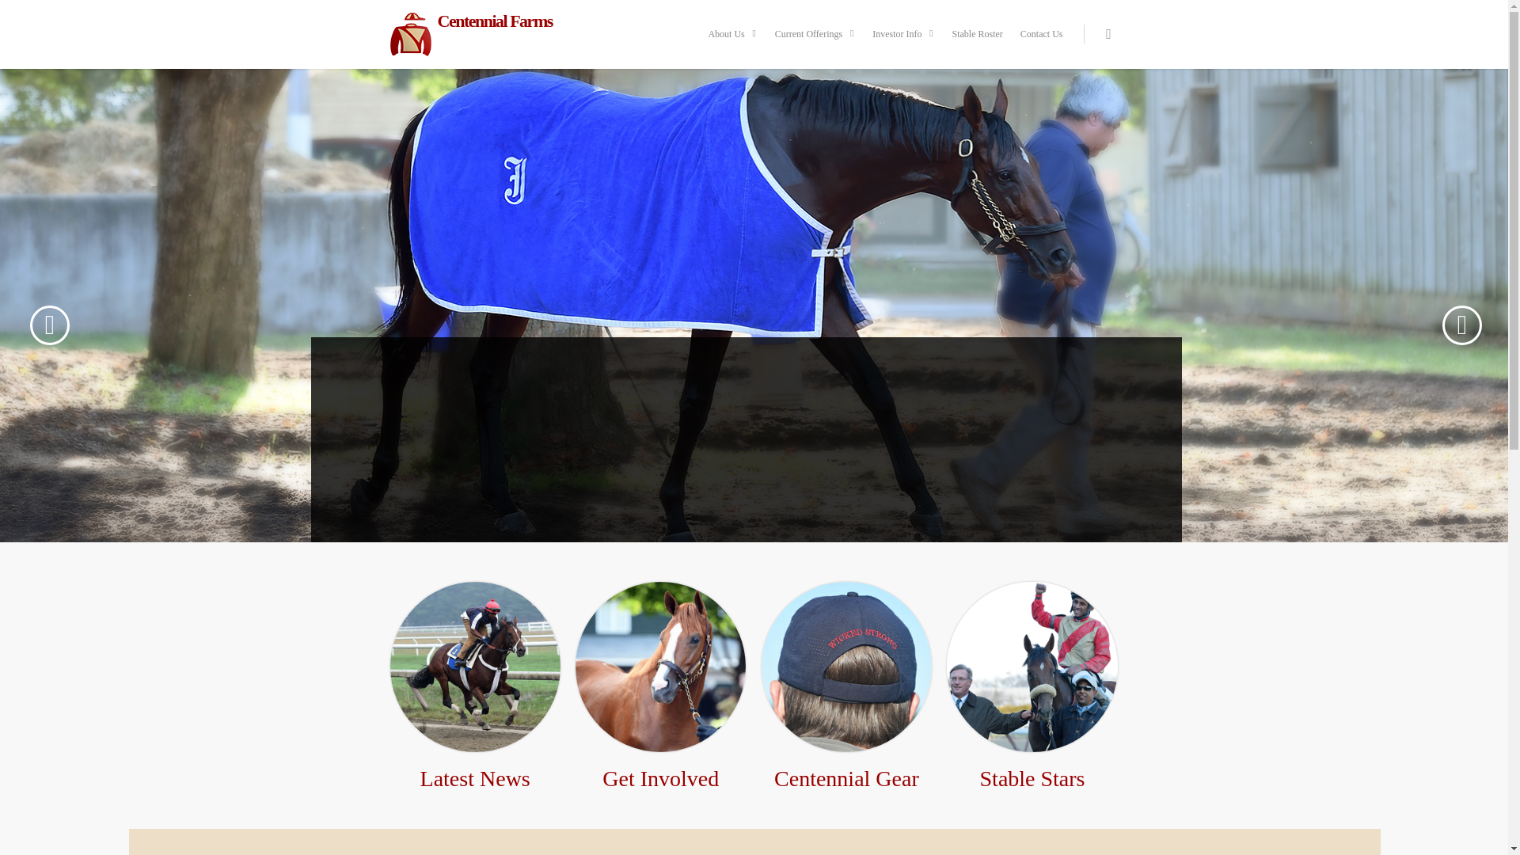  Describe the element at coordinates (815, 45) in the screenshot. I see `Current Offerings` at that location.